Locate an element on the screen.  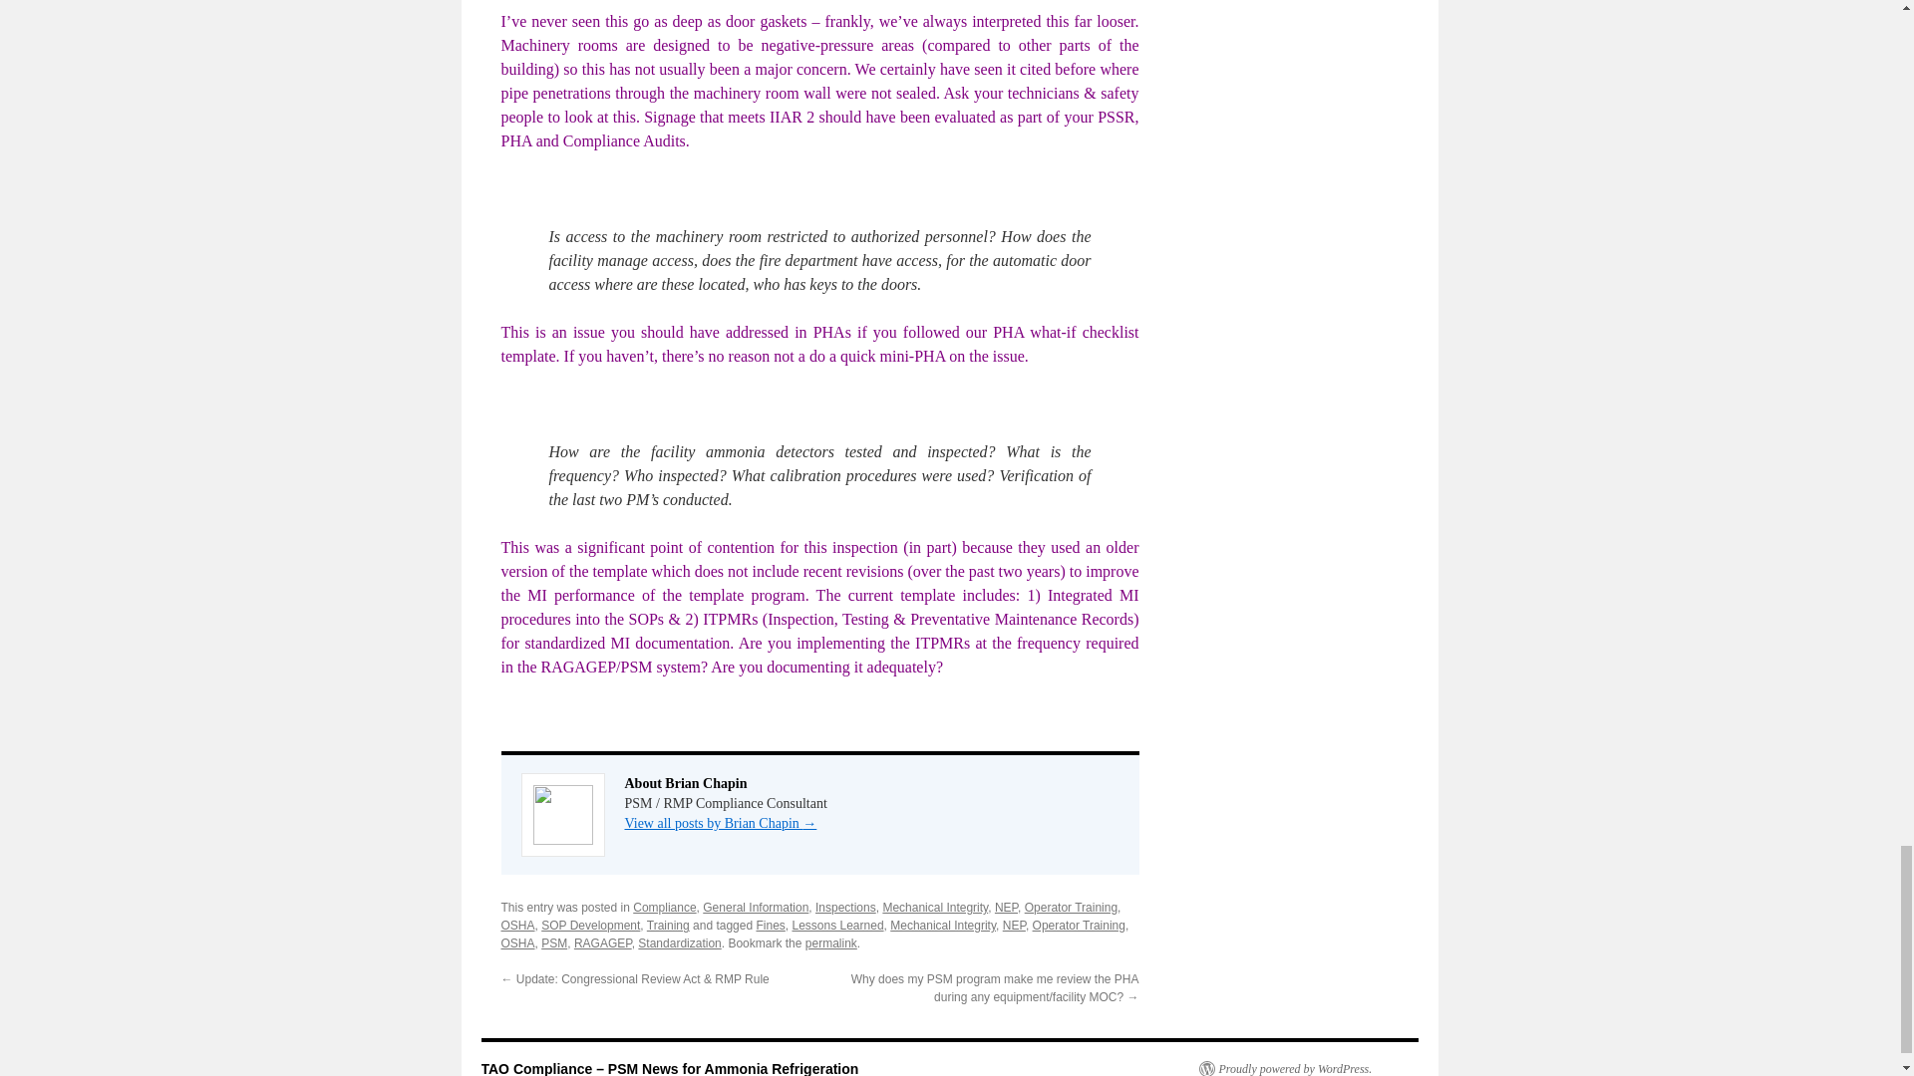
permalink is located at coordinates (831, 942).